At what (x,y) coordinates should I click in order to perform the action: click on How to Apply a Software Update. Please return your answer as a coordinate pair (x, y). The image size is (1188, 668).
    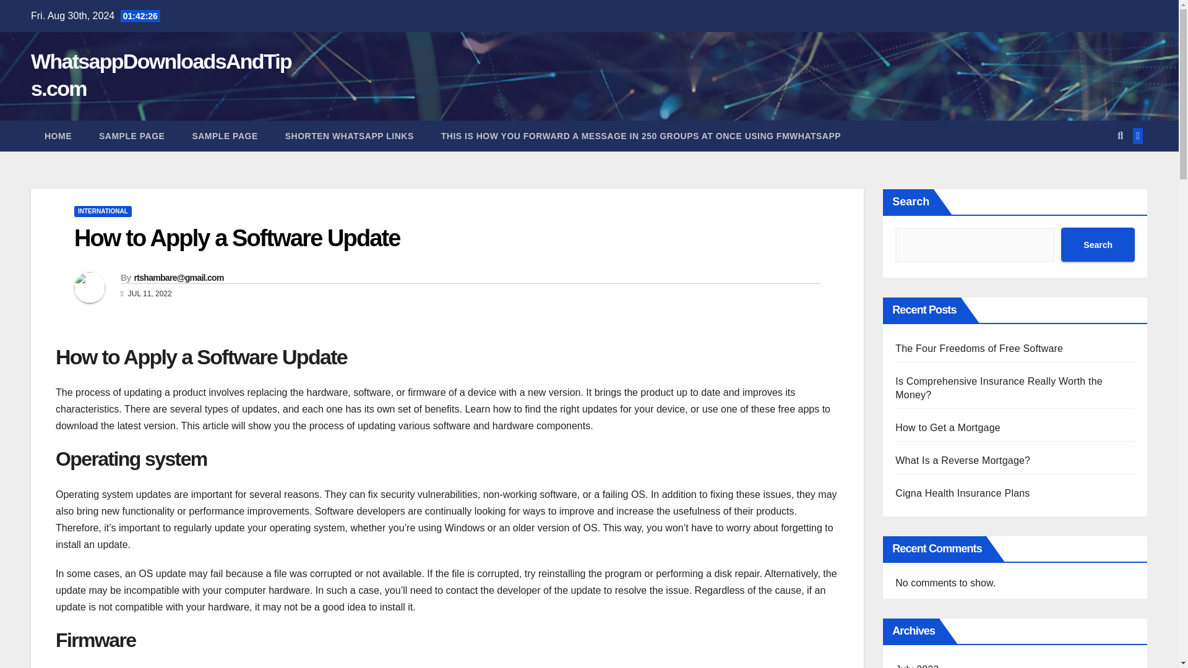
    Looking at the image, I should click on (236, 238).